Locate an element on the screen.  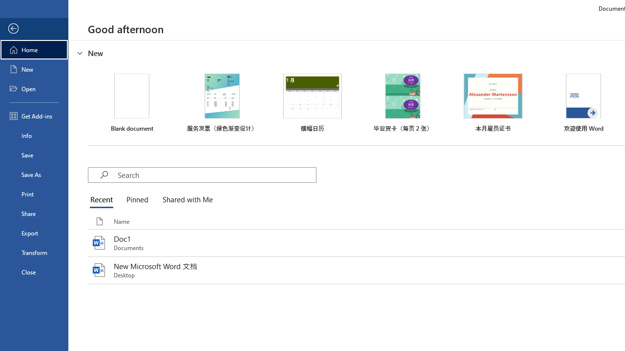
Info is located at coordinates (34, 136).